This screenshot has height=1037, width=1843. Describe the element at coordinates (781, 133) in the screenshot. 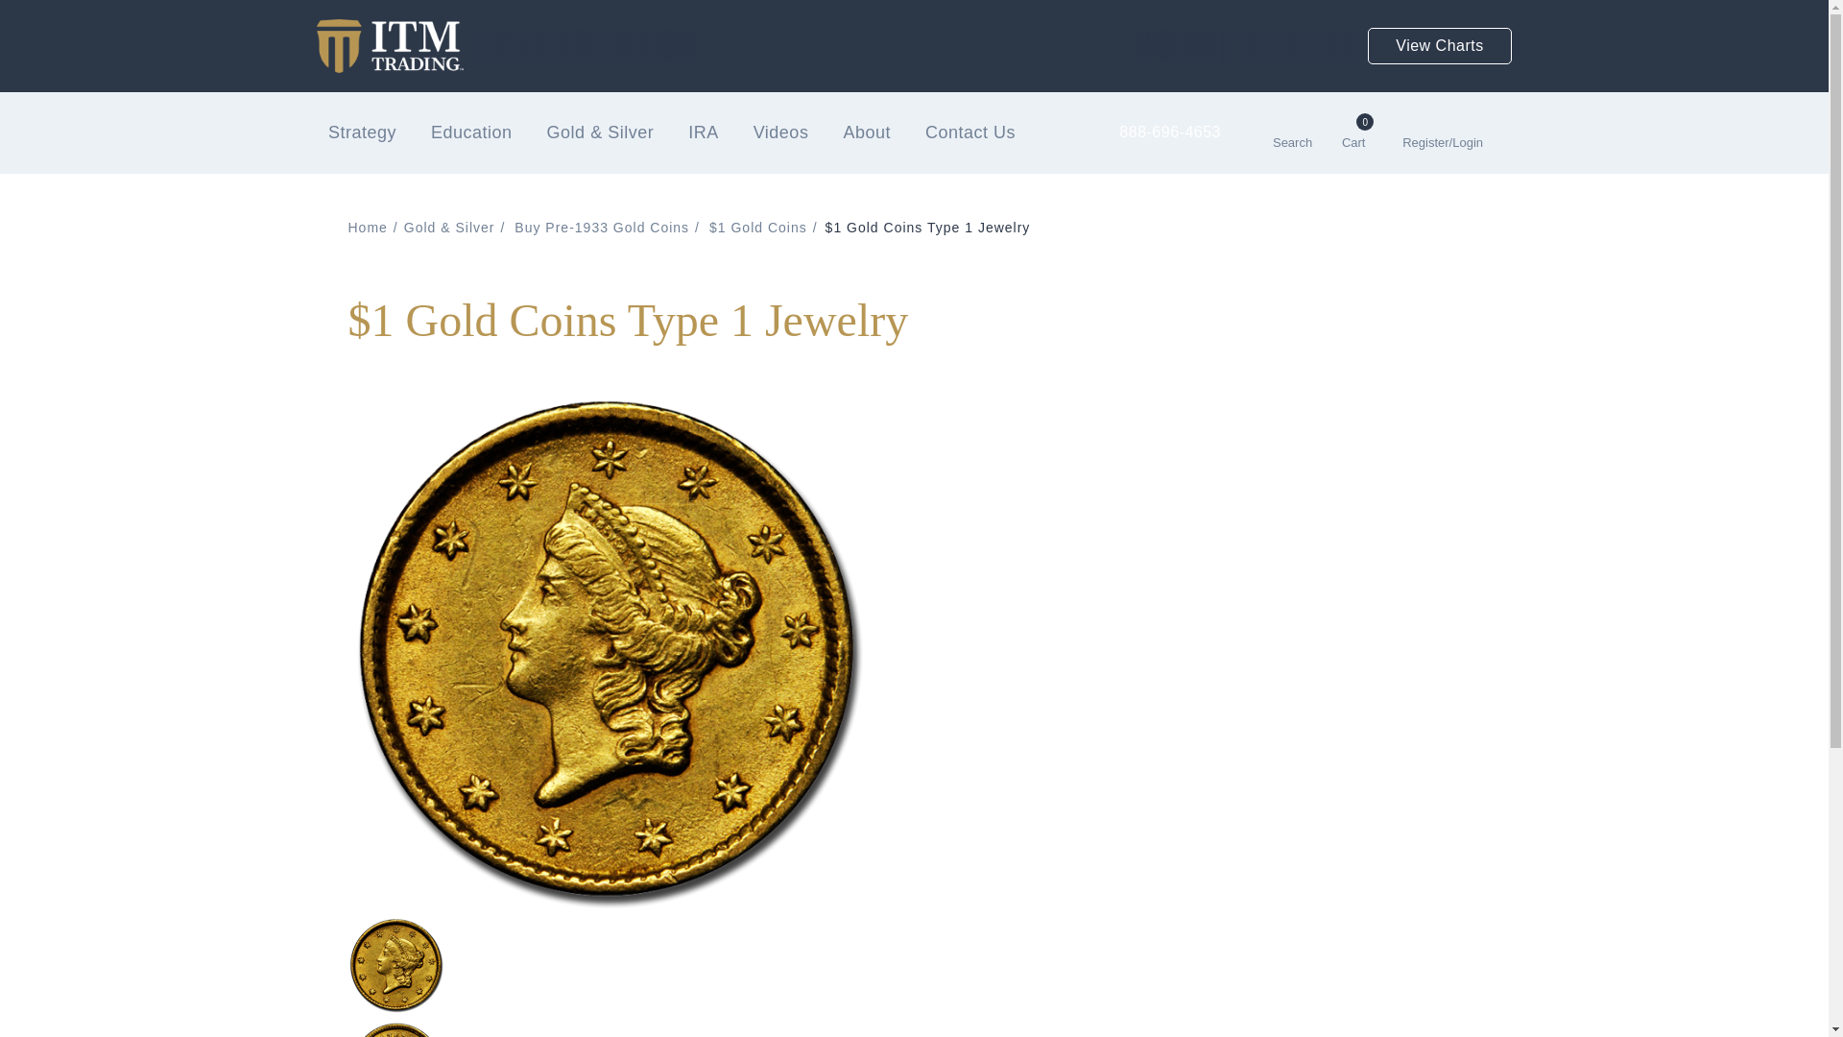

I see `Videos` at that location.